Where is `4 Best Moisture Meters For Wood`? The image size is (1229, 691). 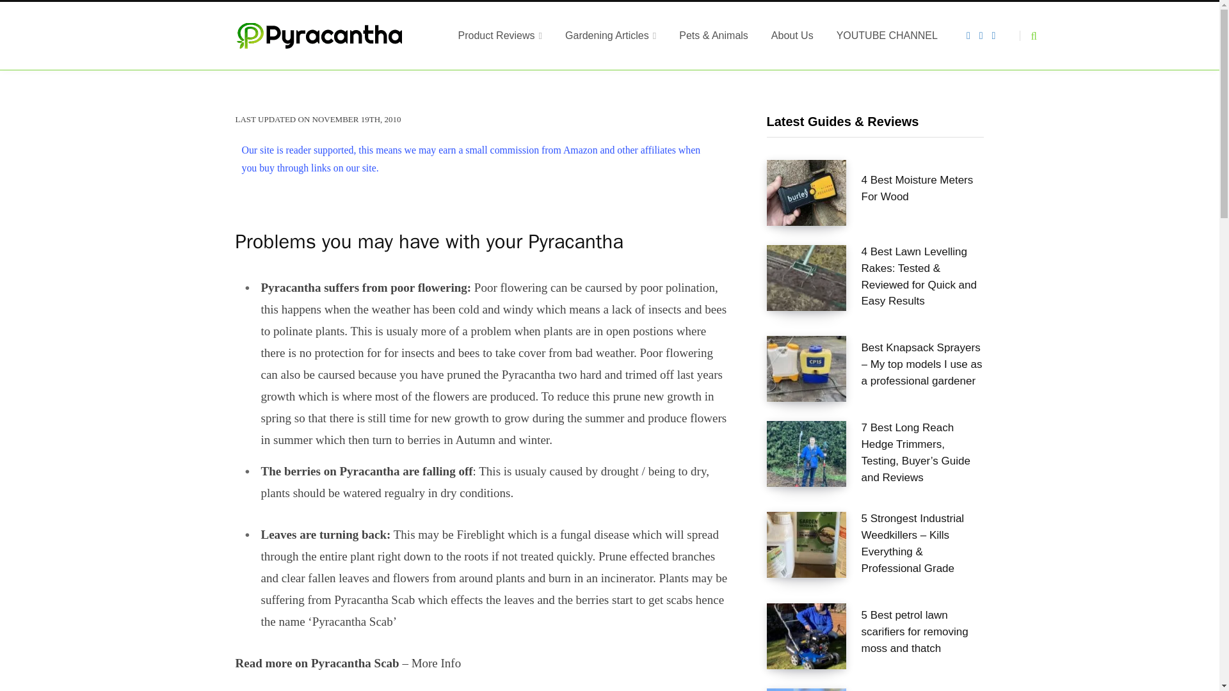 4 Best Moisture Meters For Wood is located at coordinates (807, 193).